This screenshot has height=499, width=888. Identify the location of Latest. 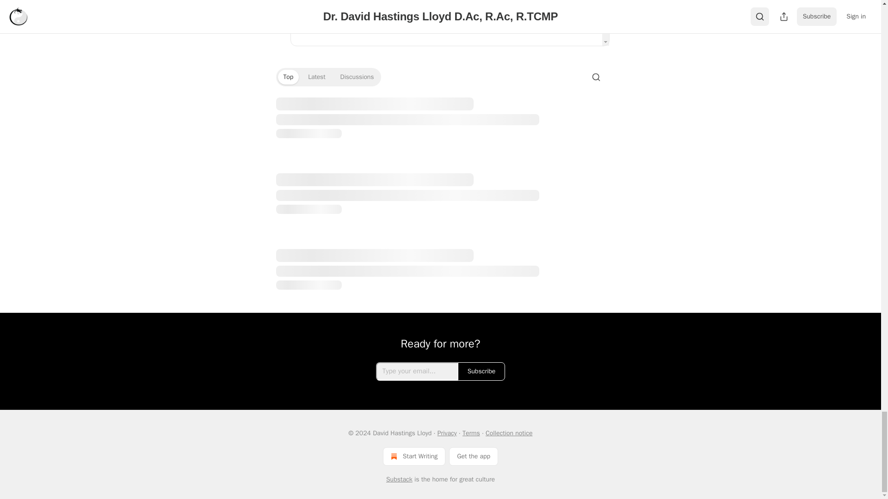
(316, 77).